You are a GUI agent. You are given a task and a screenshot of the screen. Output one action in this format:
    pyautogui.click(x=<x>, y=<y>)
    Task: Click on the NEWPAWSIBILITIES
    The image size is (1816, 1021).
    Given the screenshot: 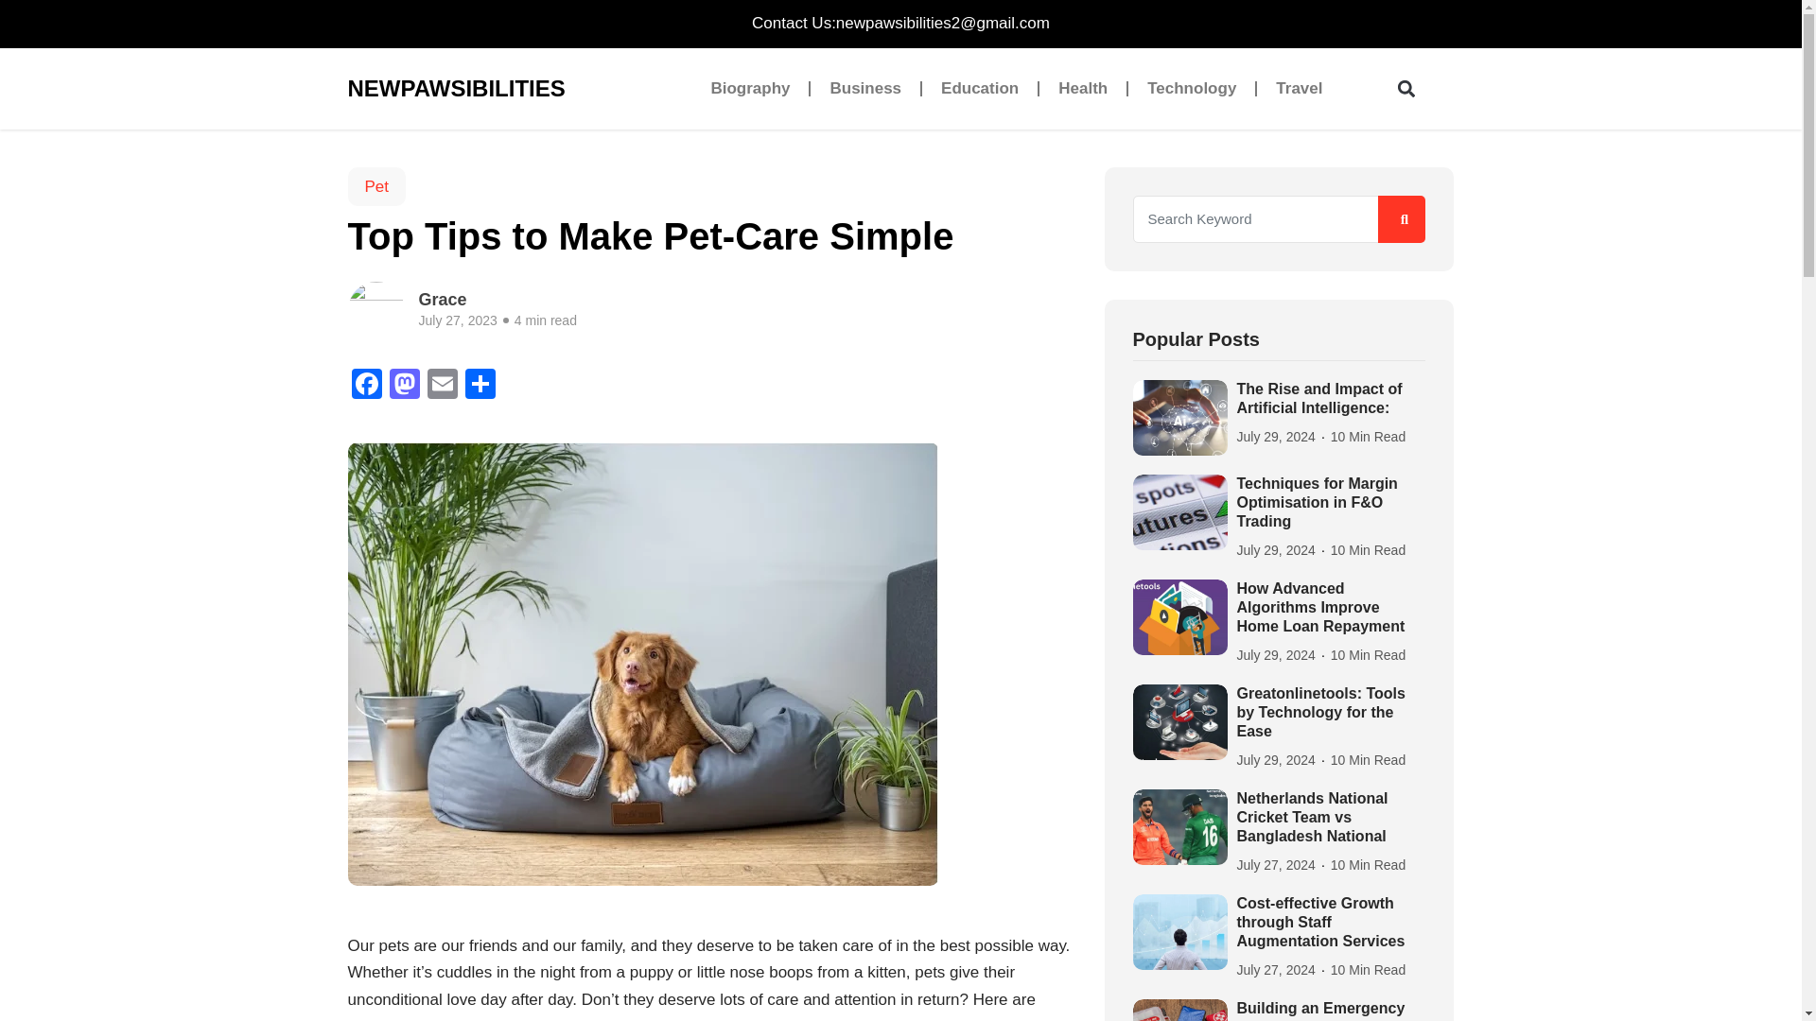 What is the action you would take?
    pyautogui.click(x=450, y=89)
    